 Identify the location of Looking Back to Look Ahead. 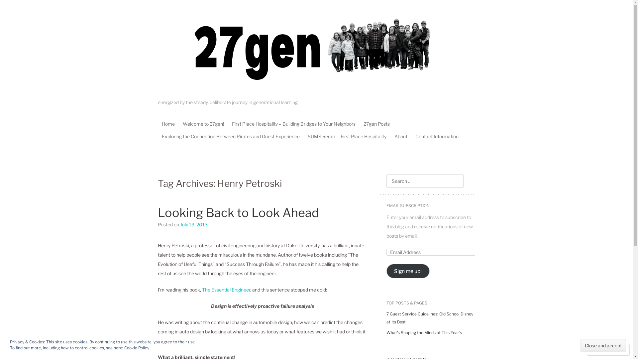
(239, 213).